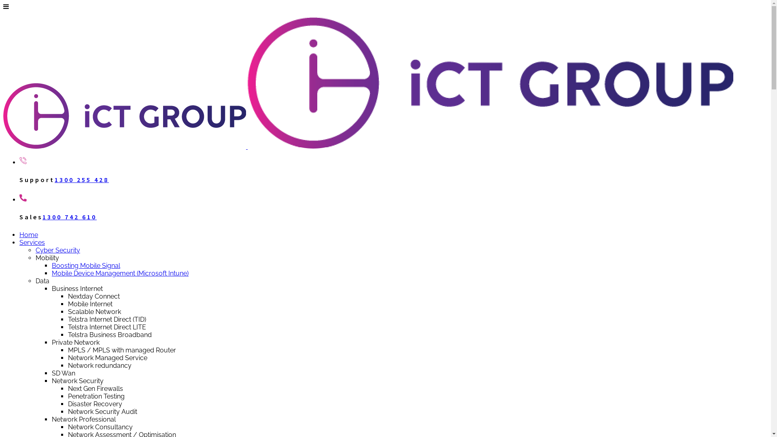 The image size is (777, 437). Describe the element at coordinates (96, 388) in the screenshot. I see `Next Gen Firewalls` at that location.